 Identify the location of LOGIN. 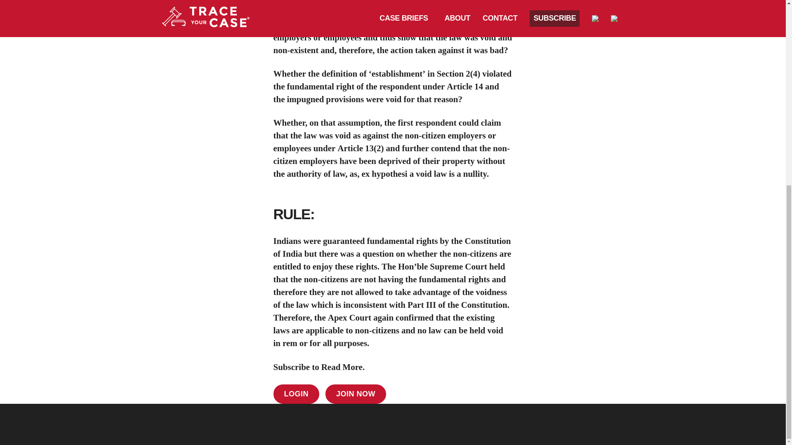
(296, 394).